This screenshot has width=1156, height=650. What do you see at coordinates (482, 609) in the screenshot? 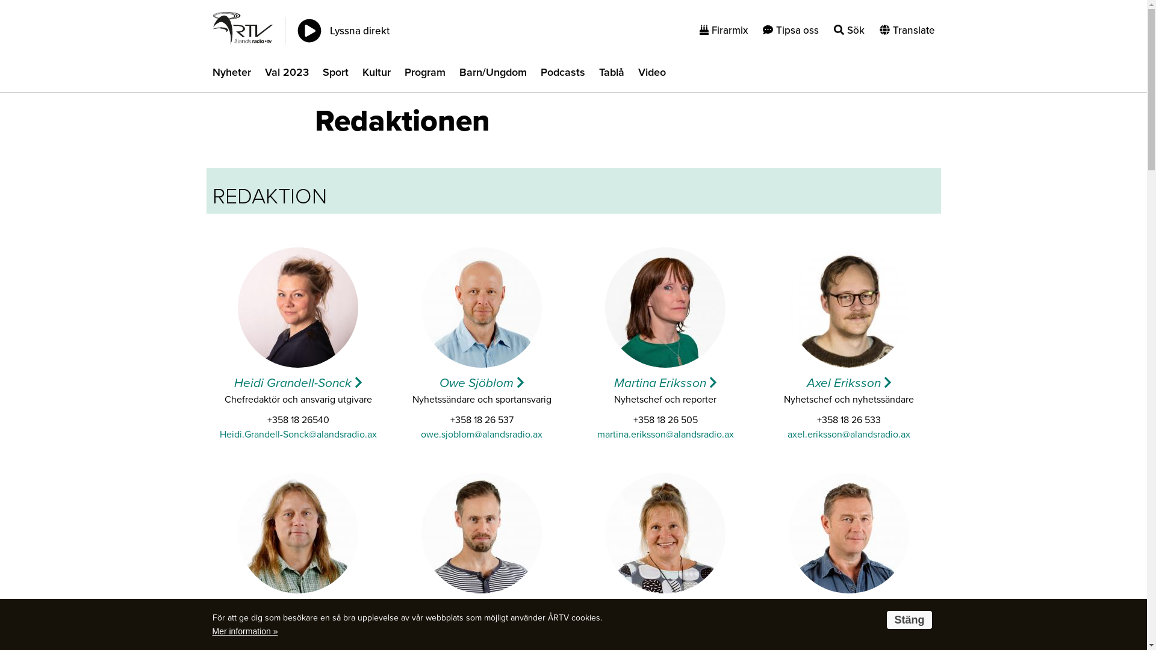
I see `Hasse Persson-Bru` at bounding box center [482, 609].